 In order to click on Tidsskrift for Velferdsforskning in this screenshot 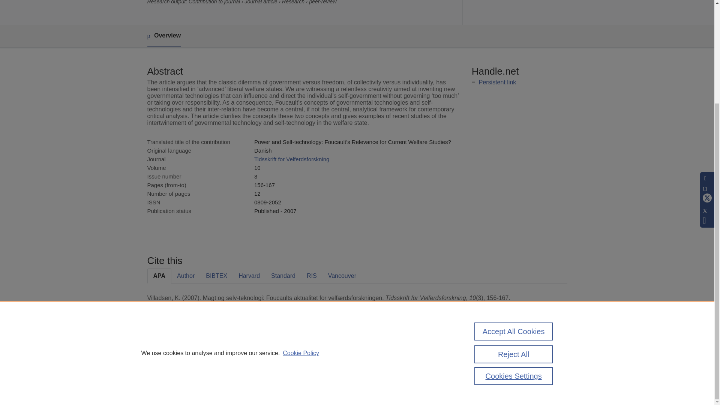, I will do `click(291, 159)`.